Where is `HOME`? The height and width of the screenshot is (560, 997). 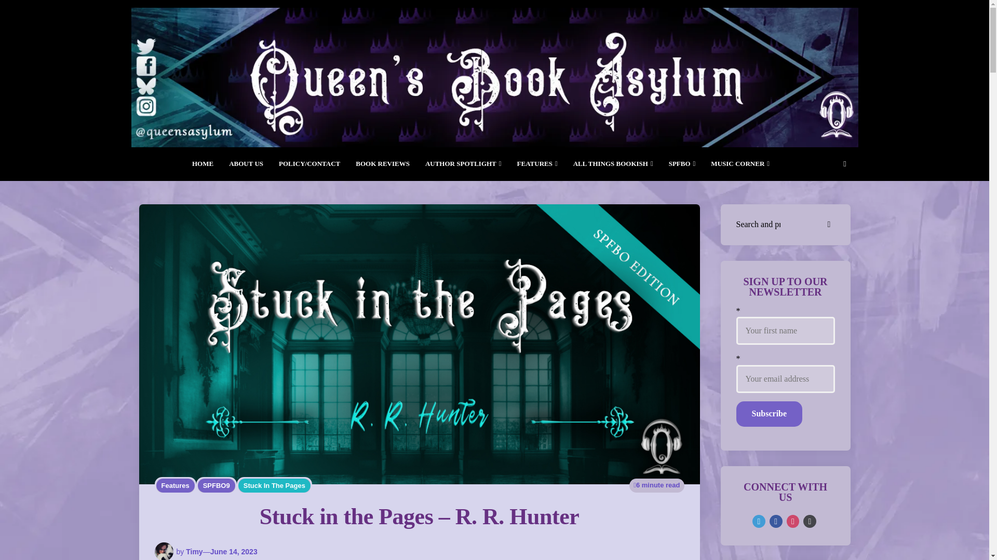
HOME is located at coordinates (203, 164).